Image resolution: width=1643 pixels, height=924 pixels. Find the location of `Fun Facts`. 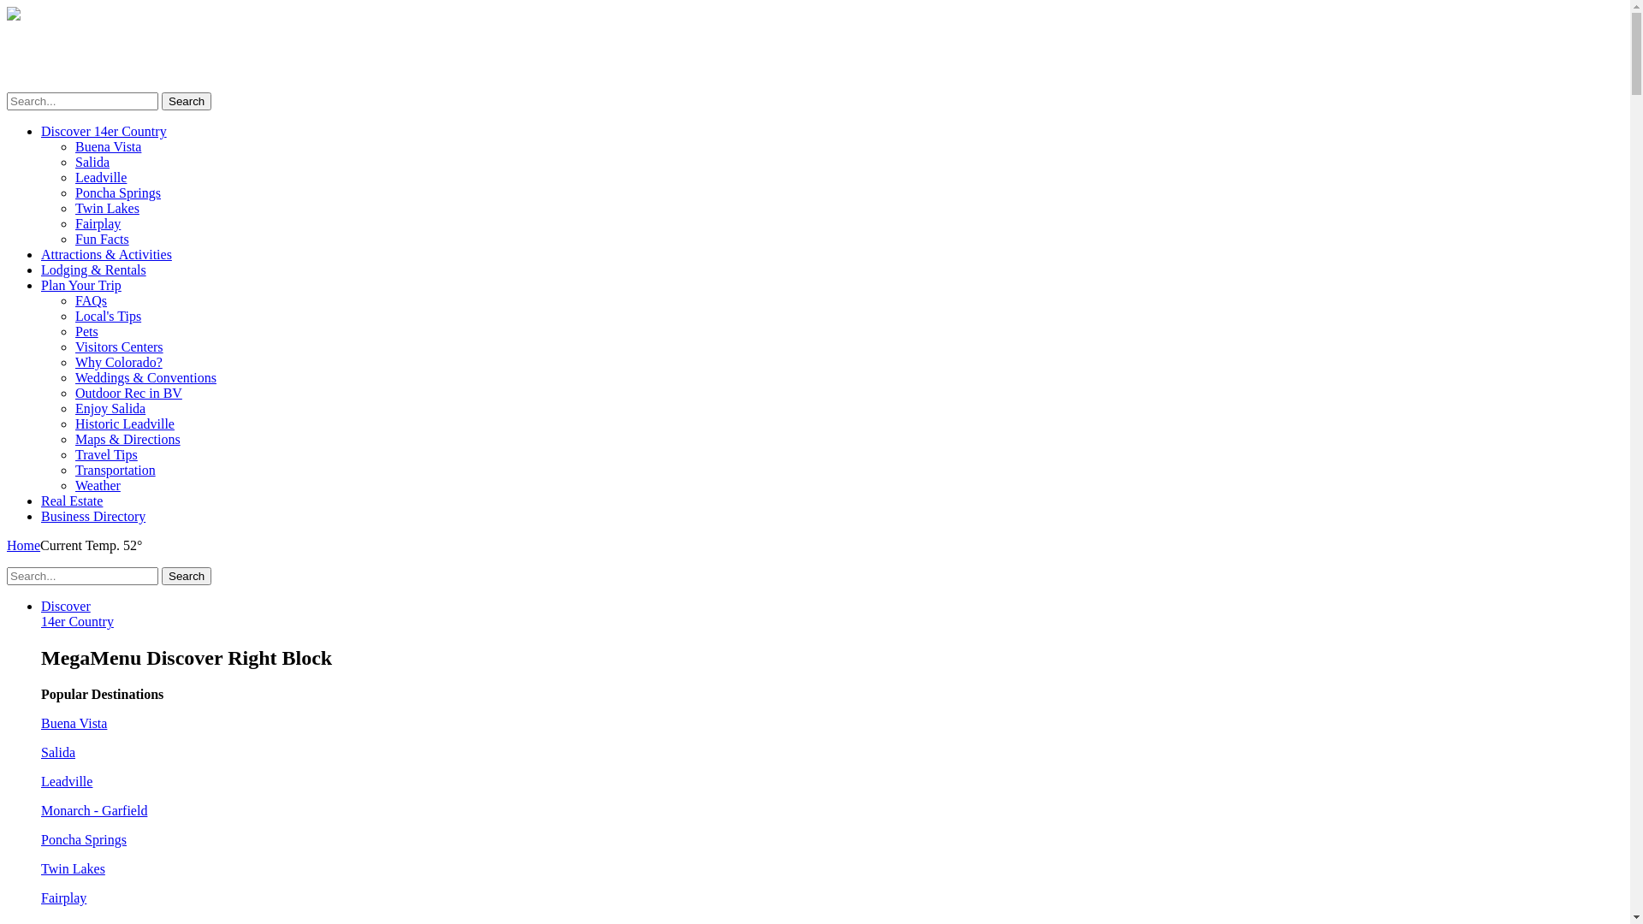

Fun Facts is located at coordinates (103, 240).